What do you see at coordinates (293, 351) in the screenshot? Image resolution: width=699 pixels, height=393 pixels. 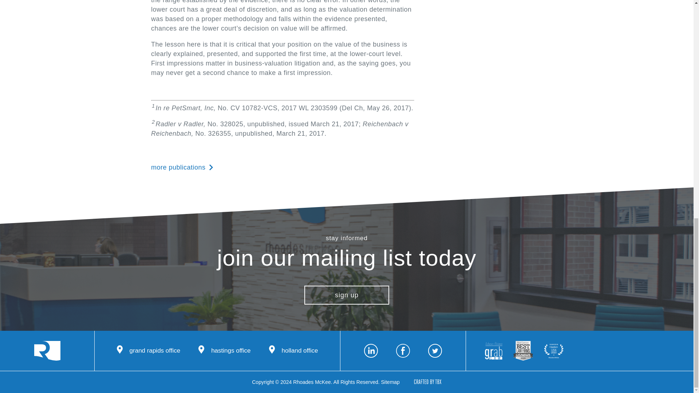 I see `holland office` at bounding box center [293, 351].